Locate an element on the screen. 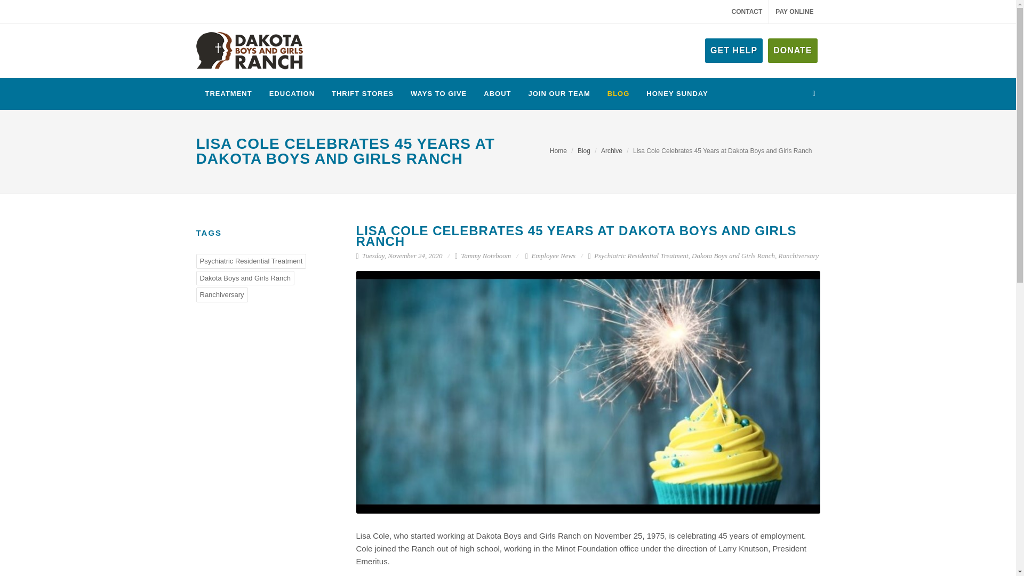  ABOUT is located at coordinates (497, 94).